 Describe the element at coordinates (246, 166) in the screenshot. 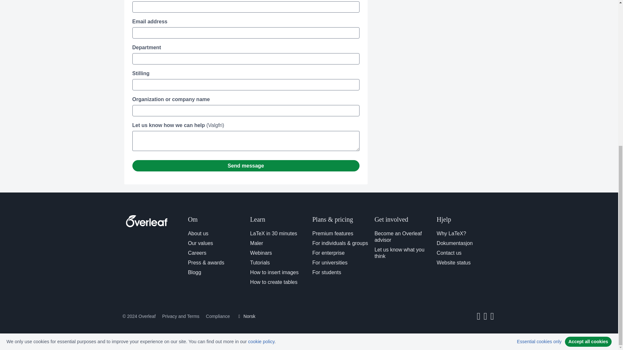

I see `Send message` at that location.